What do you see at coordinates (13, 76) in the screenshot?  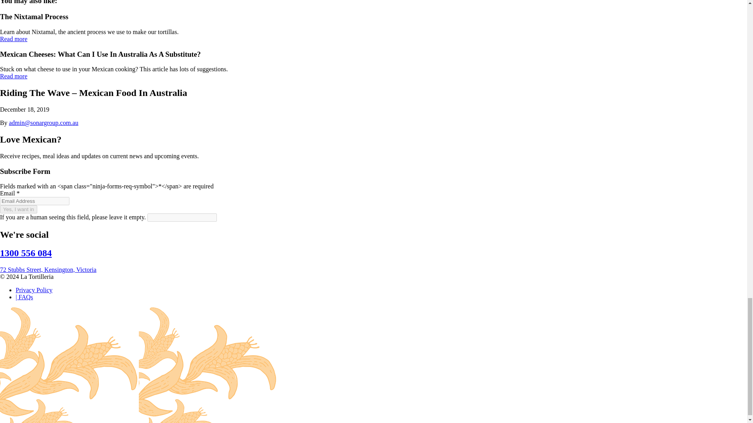 I see `Read more` at bounding box center [13, 76].